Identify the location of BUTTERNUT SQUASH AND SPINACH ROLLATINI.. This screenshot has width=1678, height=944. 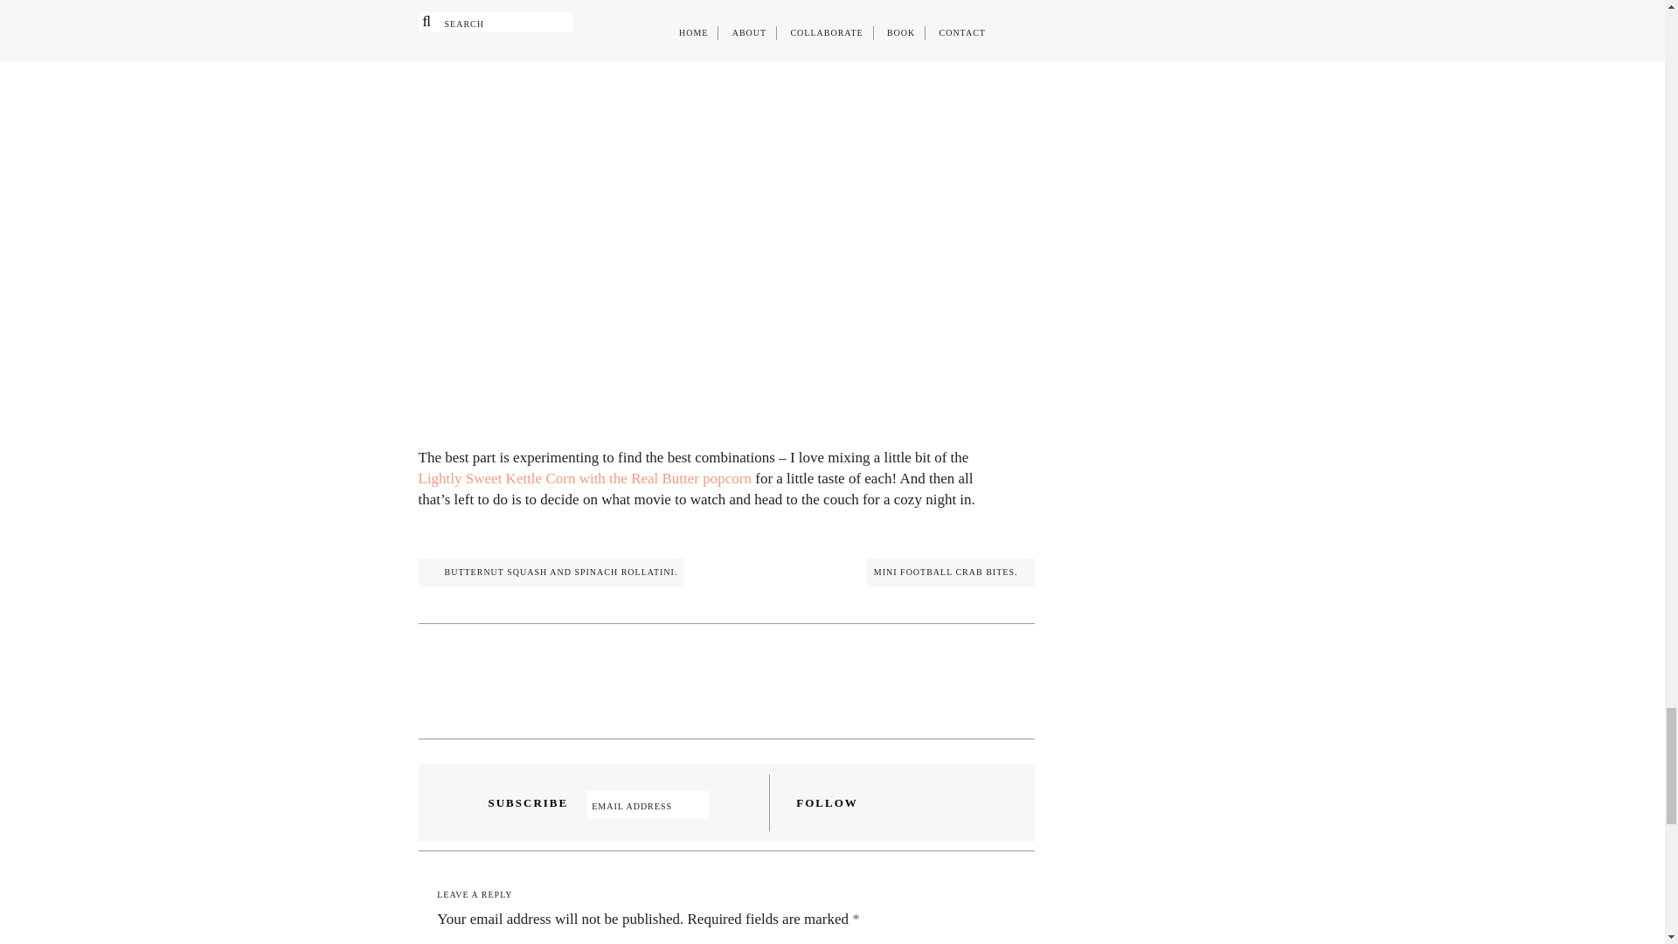
(551, 572).